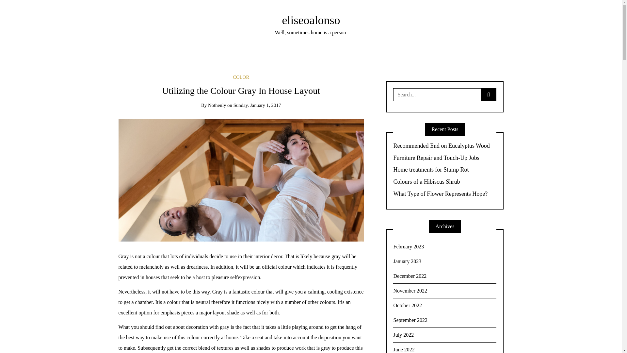  I want to click on November 2022, so click(445, 291).